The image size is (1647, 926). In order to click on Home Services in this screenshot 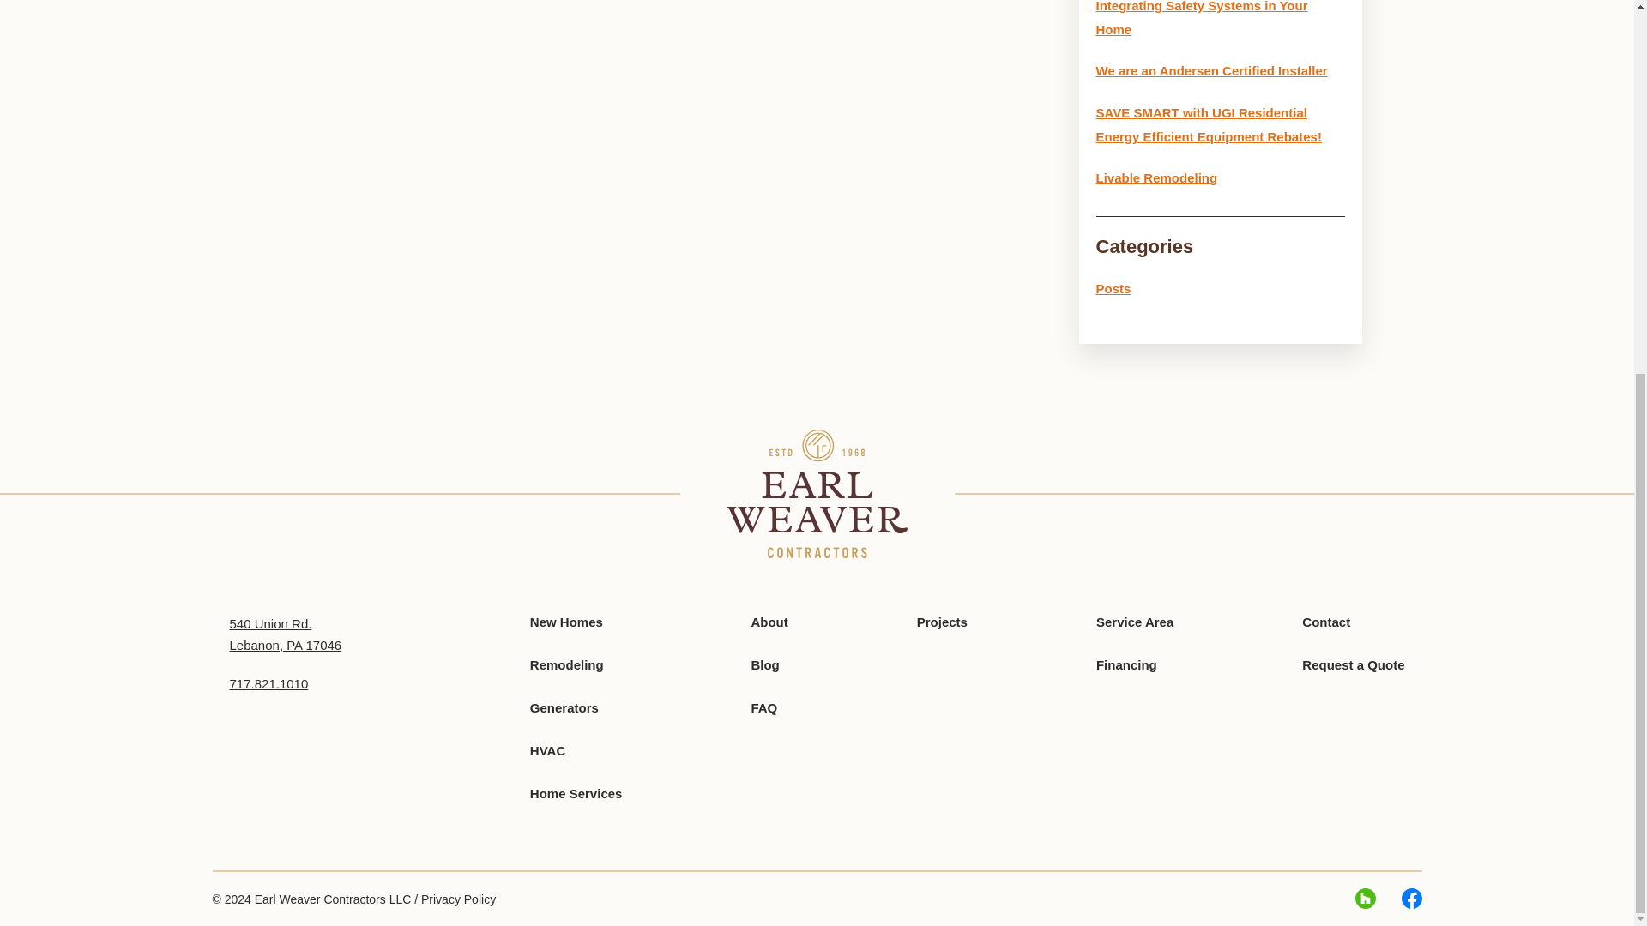, I will do `click(576, 793)`.